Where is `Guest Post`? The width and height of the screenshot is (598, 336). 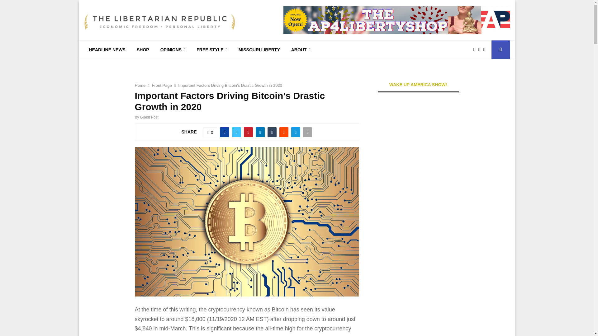
Guest Post is located at coordinates (149, 117).